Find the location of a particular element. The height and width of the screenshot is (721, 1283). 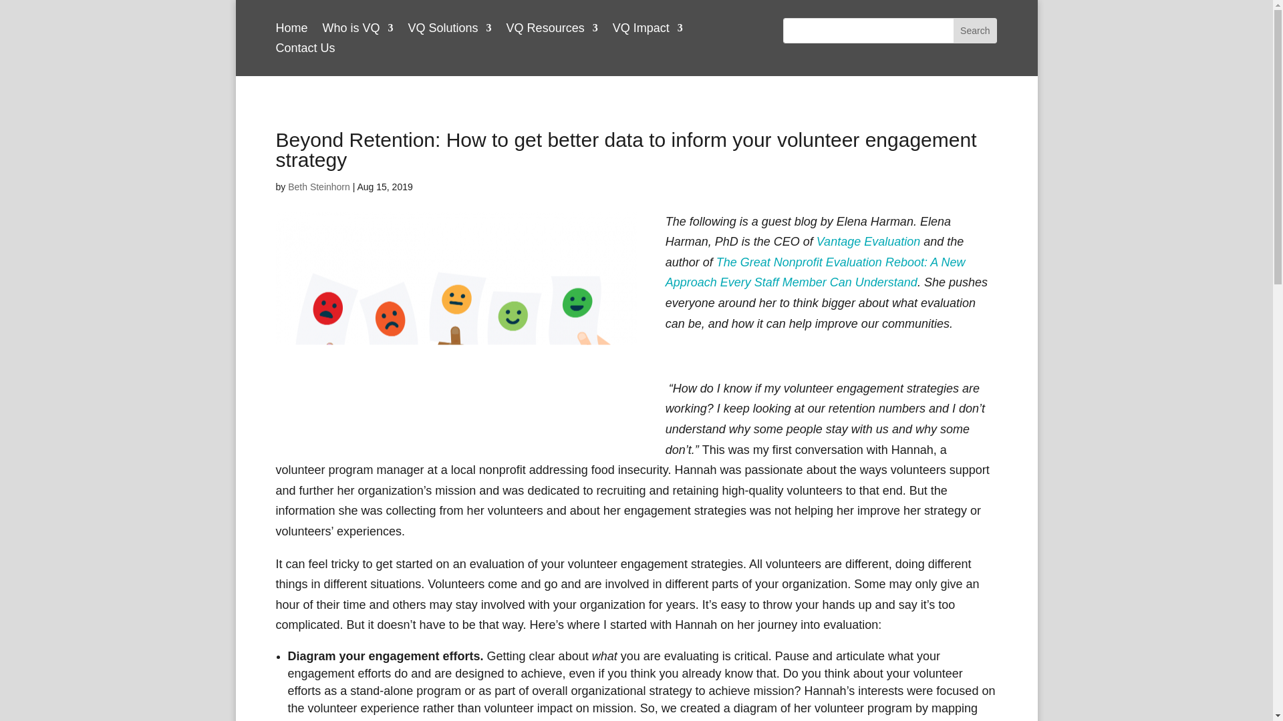

VQ Solutions is located at coordinates (449, 31).